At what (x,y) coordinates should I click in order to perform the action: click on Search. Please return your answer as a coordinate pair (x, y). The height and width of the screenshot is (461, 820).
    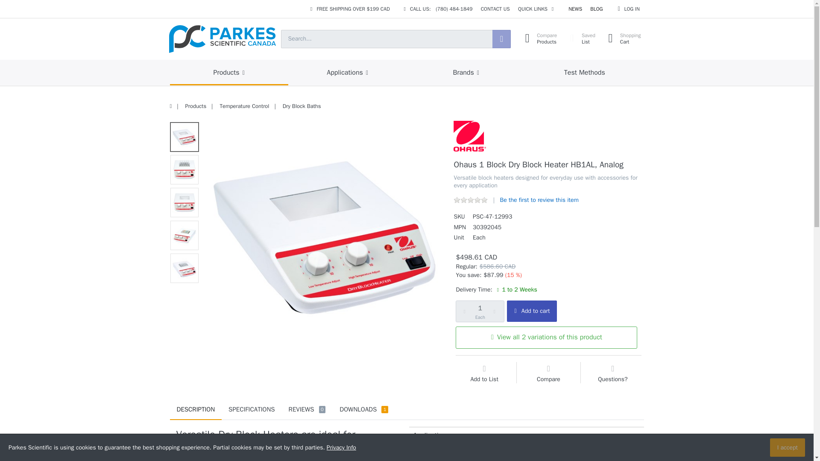
    Looking at the image, I should click on (596, 9).